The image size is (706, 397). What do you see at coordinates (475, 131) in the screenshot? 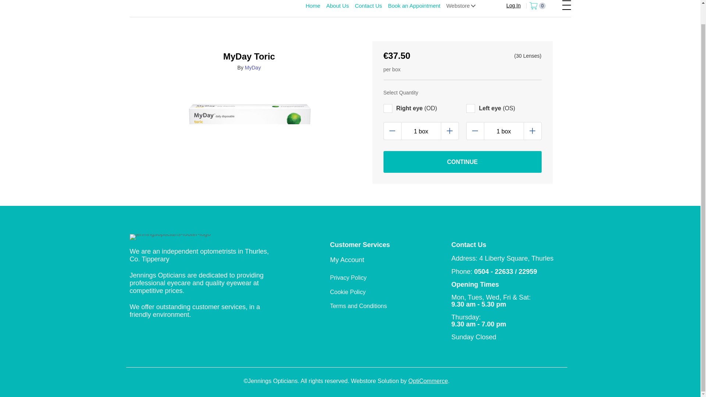
I see `-` at bounding box center [475, 131].